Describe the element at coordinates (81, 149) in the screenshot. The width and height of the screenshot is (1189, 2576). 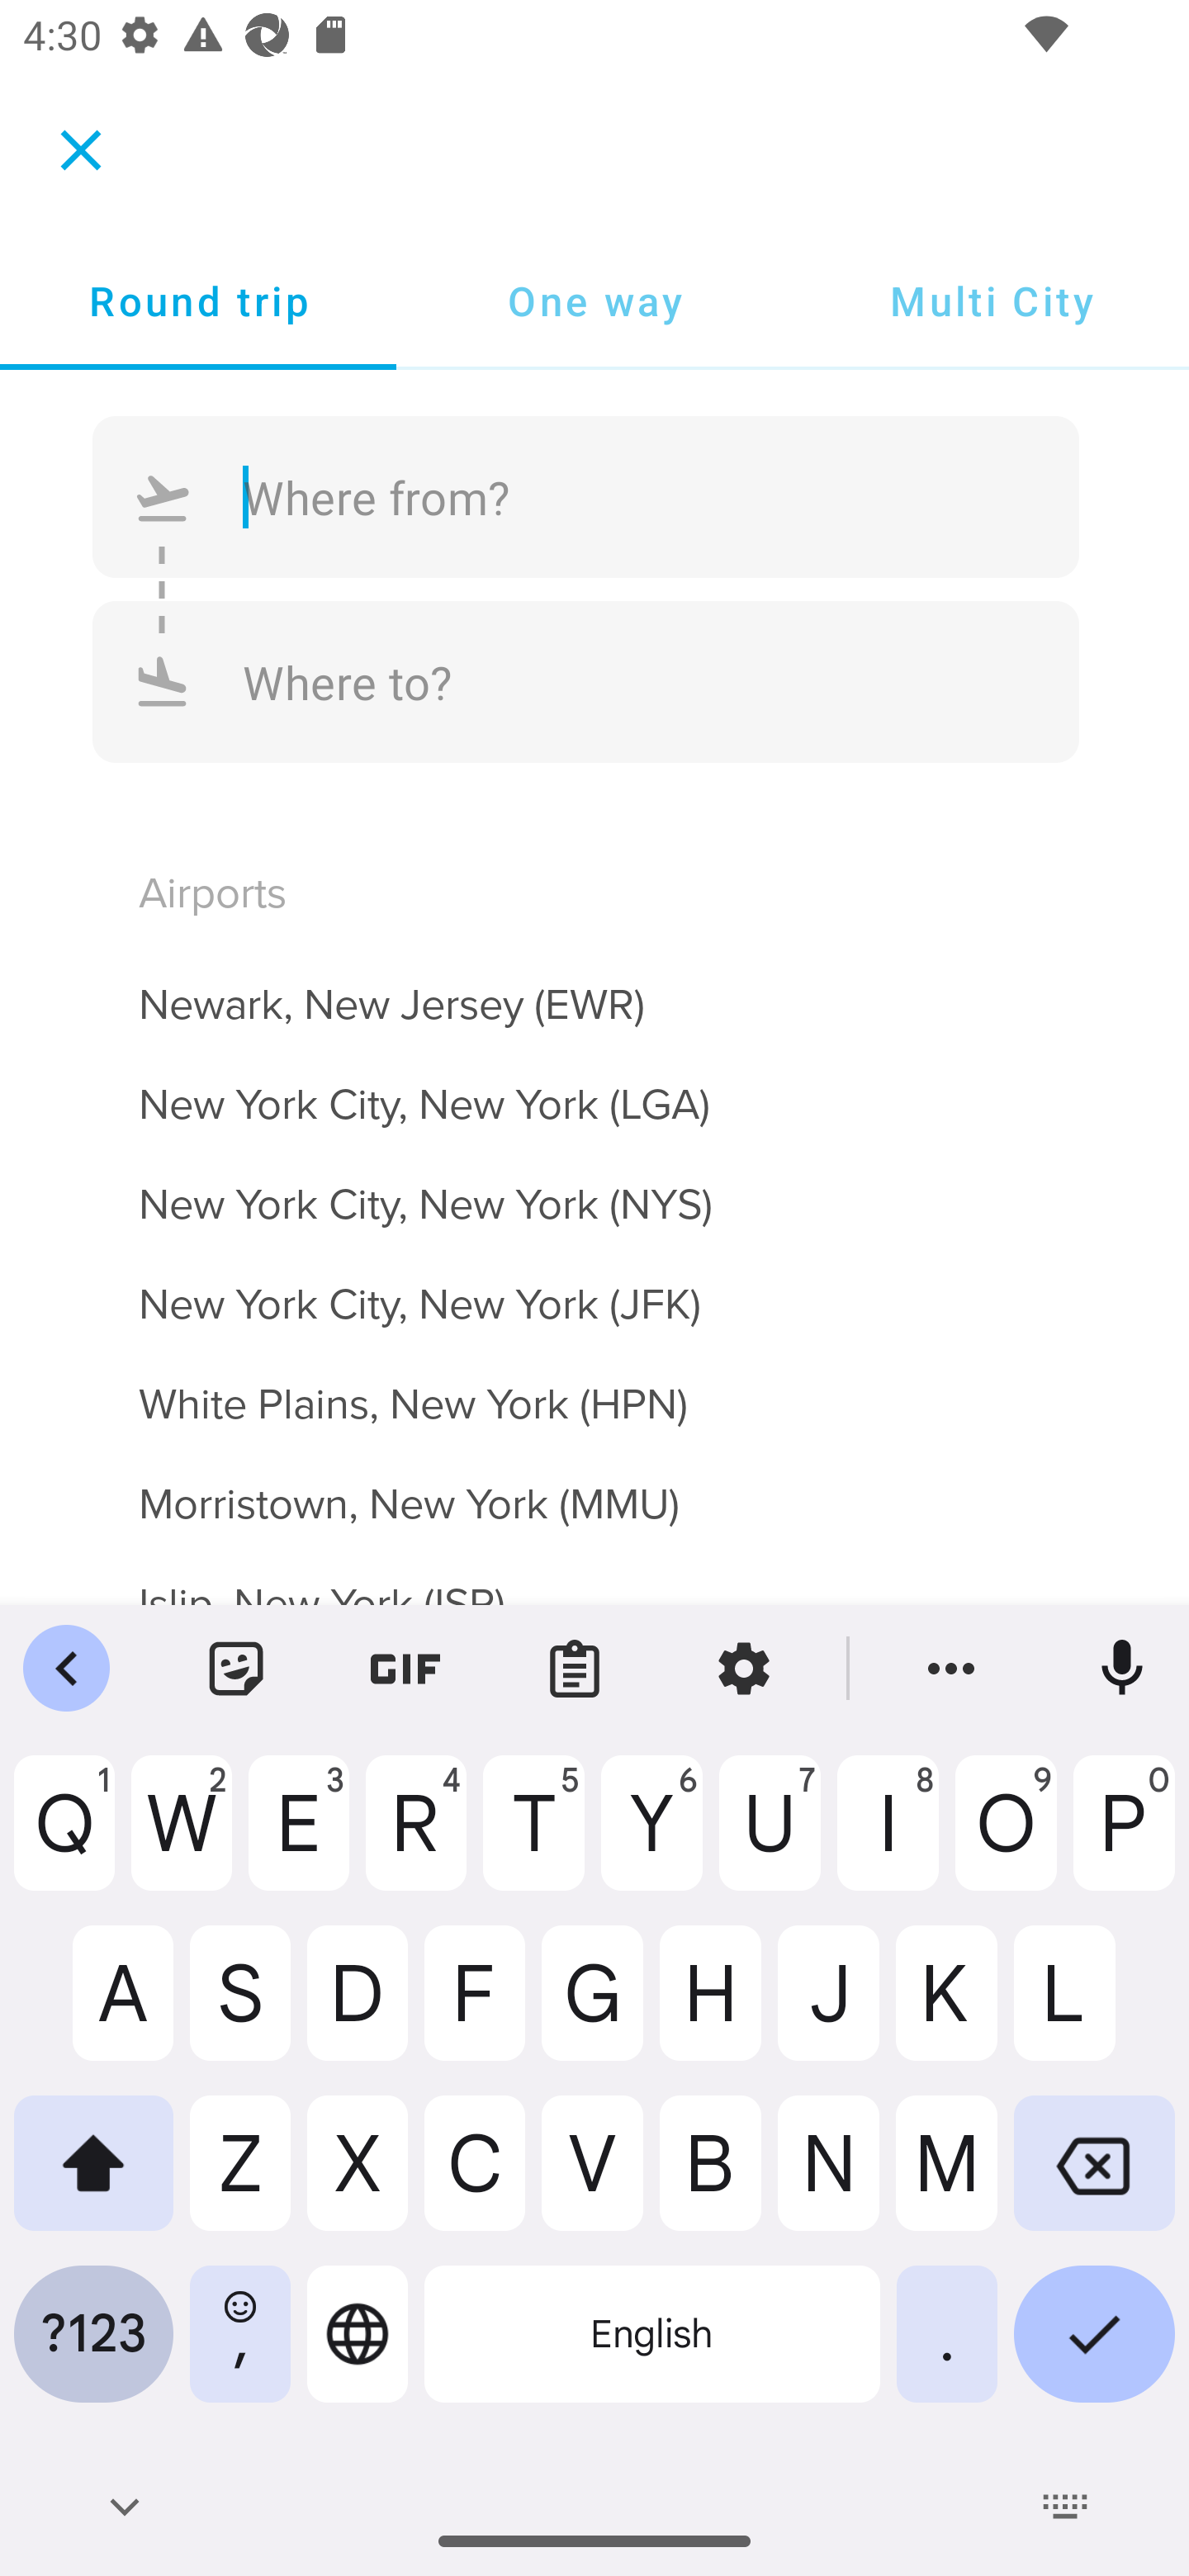
I see `Cancel` at that location.